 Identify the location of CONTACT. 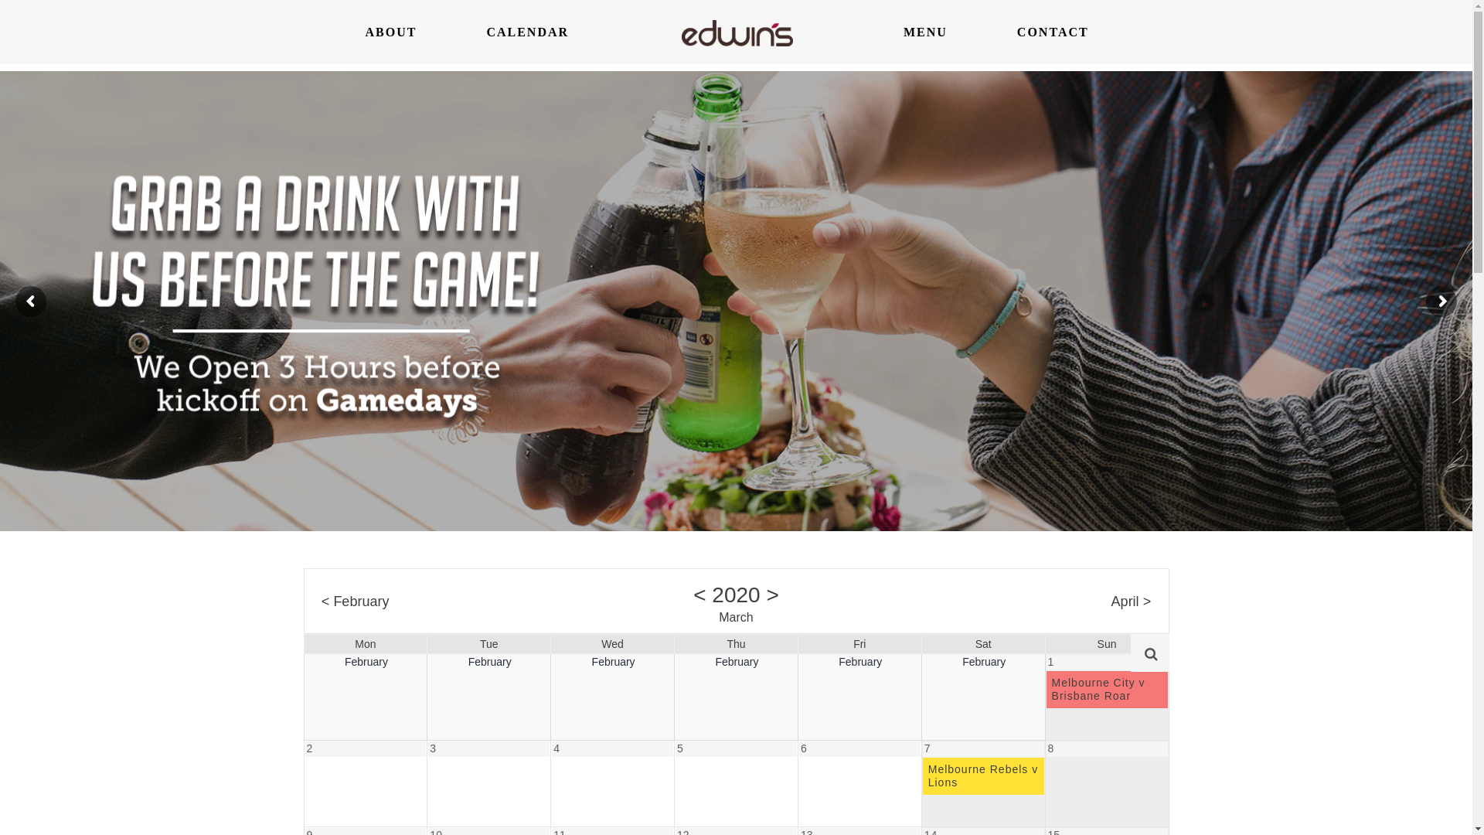
(1053, 32).